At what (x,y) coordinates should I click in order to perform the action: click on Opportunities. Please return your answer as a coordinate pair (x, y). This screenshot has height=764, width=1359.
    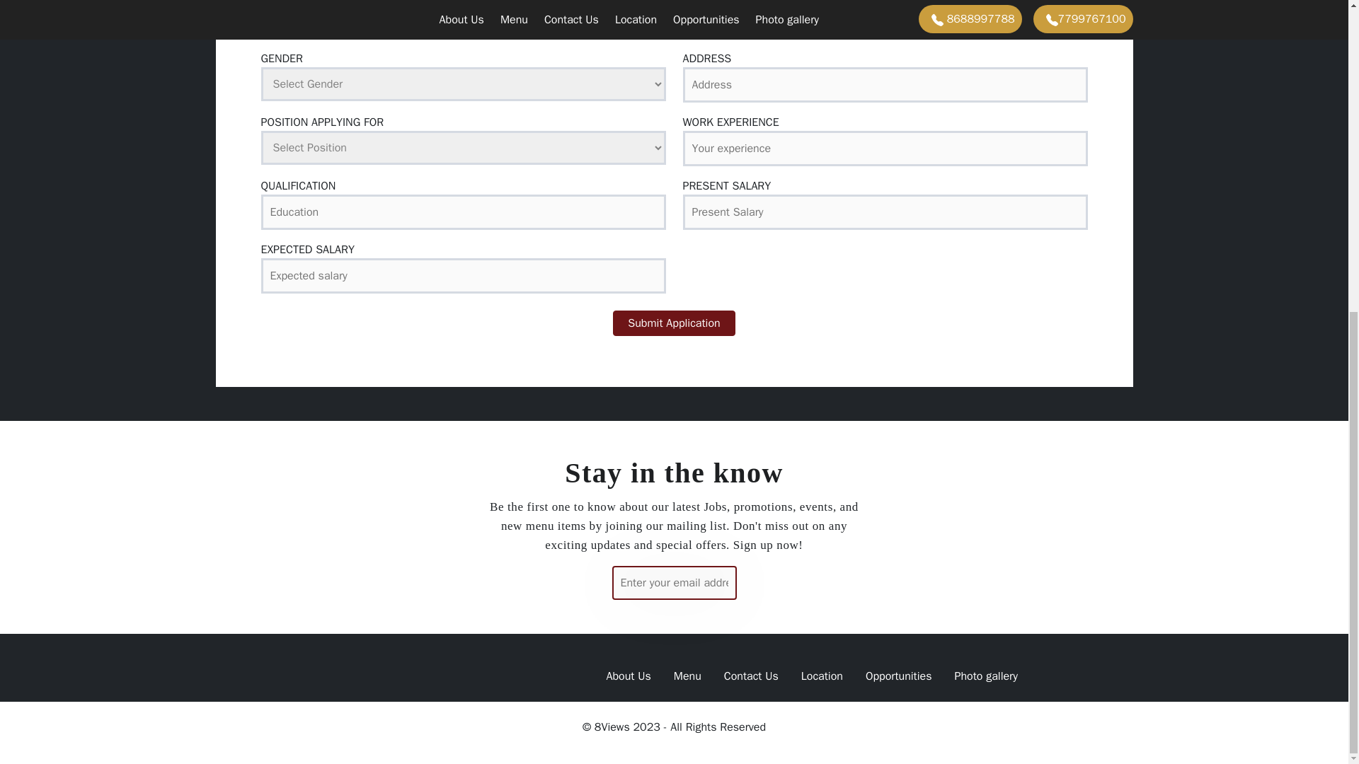
    Looking at the image, I should click on (899, 676).